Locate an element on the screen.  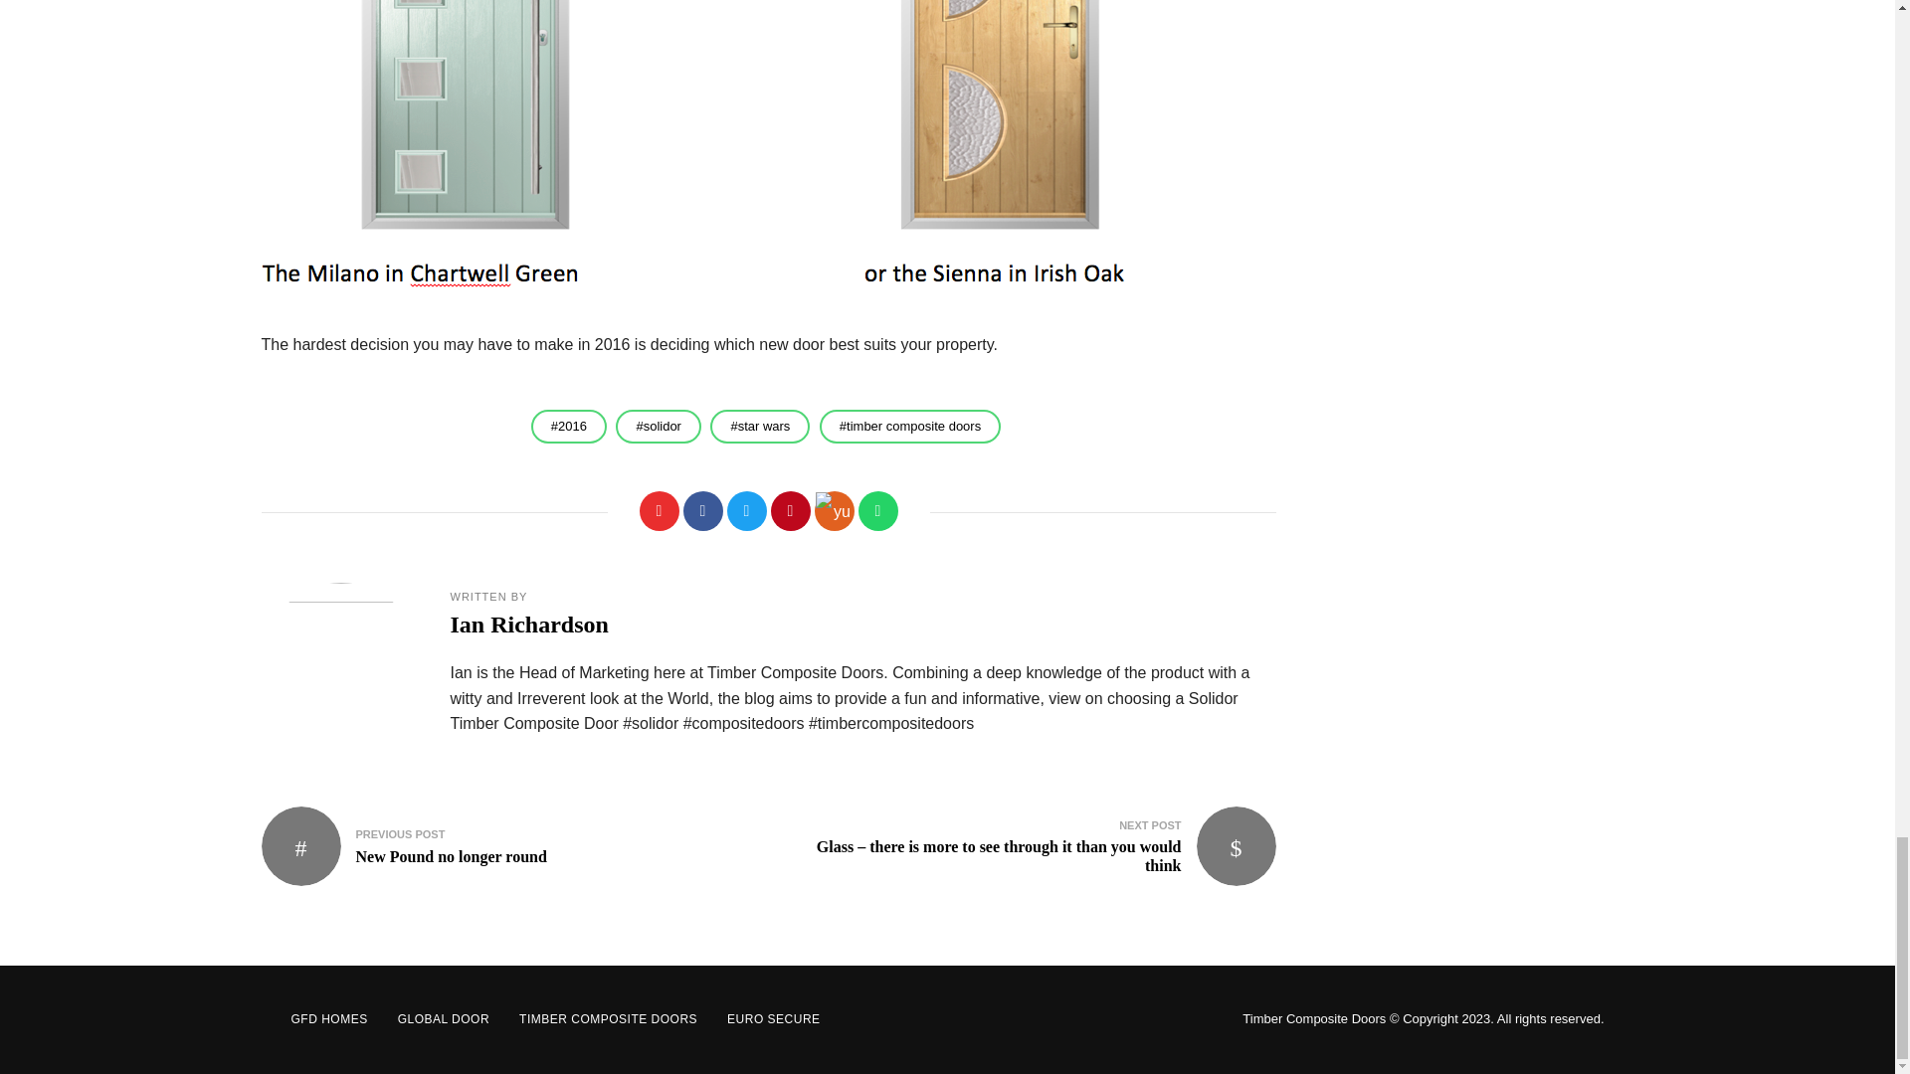
timber composite doors is located at coordinates (909, 426).